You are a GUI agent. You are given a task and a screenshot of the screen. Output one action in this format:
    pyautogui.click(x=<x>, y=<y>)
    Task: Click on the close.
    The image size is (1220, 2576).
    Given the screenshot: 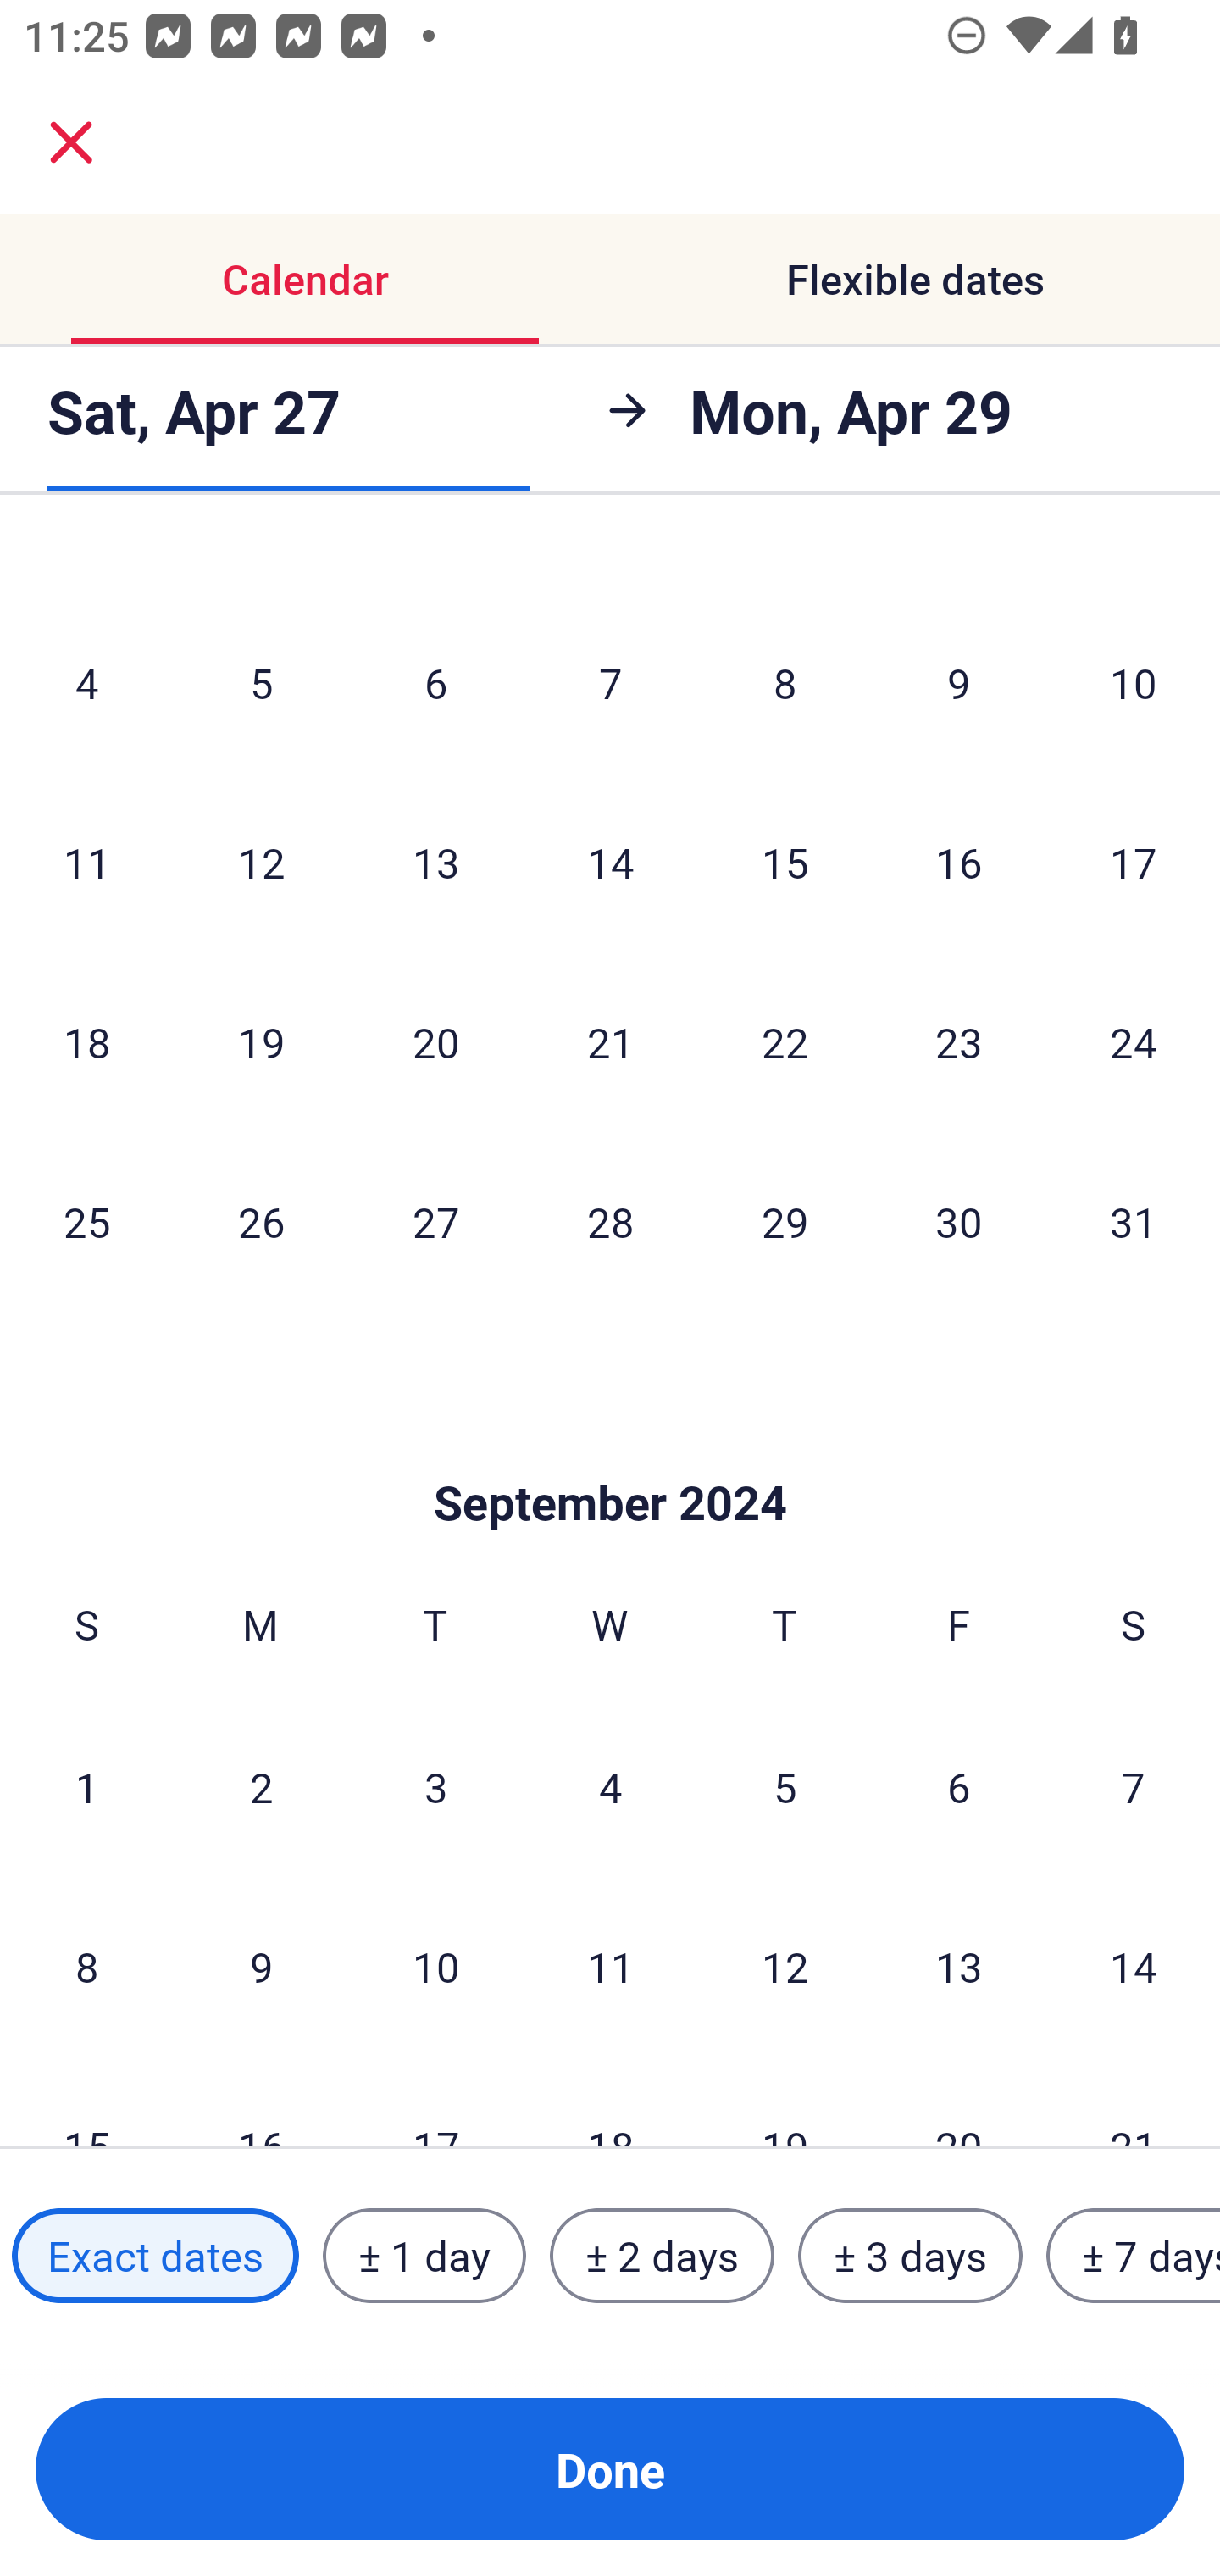 What is the action you would take?
    pyautogui.click(x=71, y=142)
    